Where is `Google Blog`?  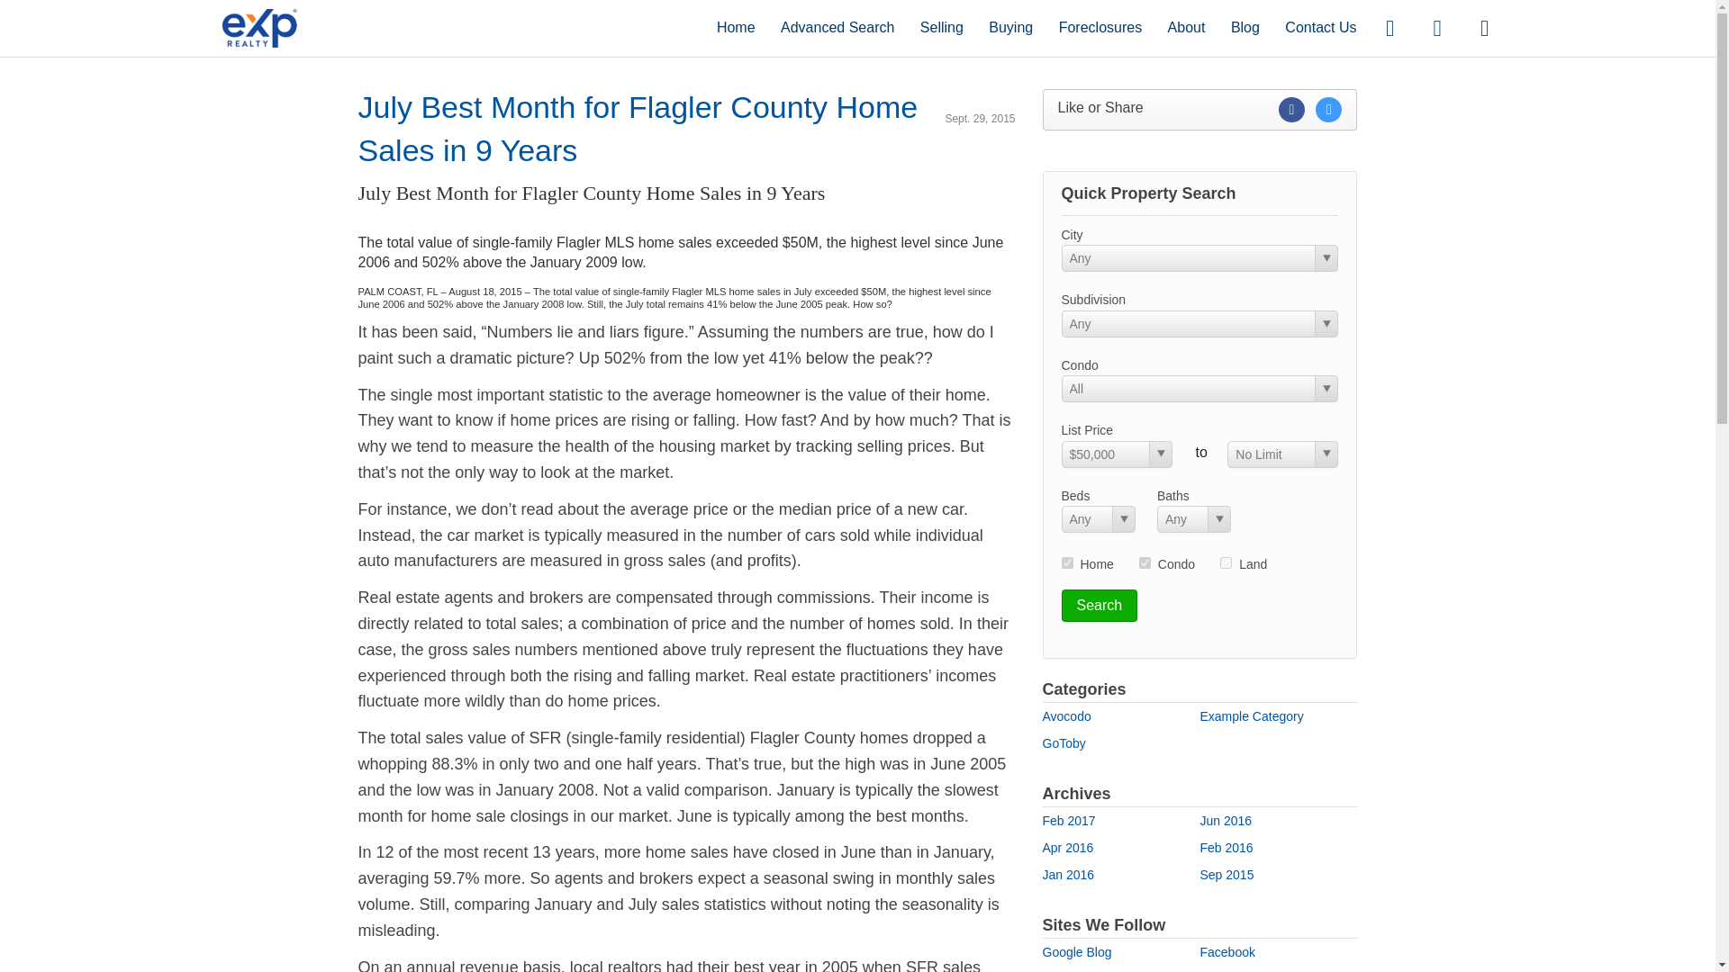 Google Blog is located at coordinates (1077, 951).